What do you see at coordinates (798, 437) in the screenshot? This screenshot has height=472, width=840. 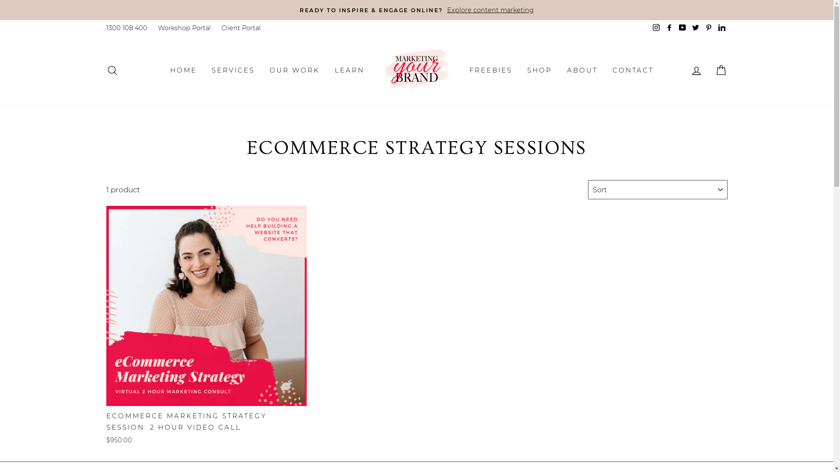 I see `Chatbot` at bounding box center [798, 437].